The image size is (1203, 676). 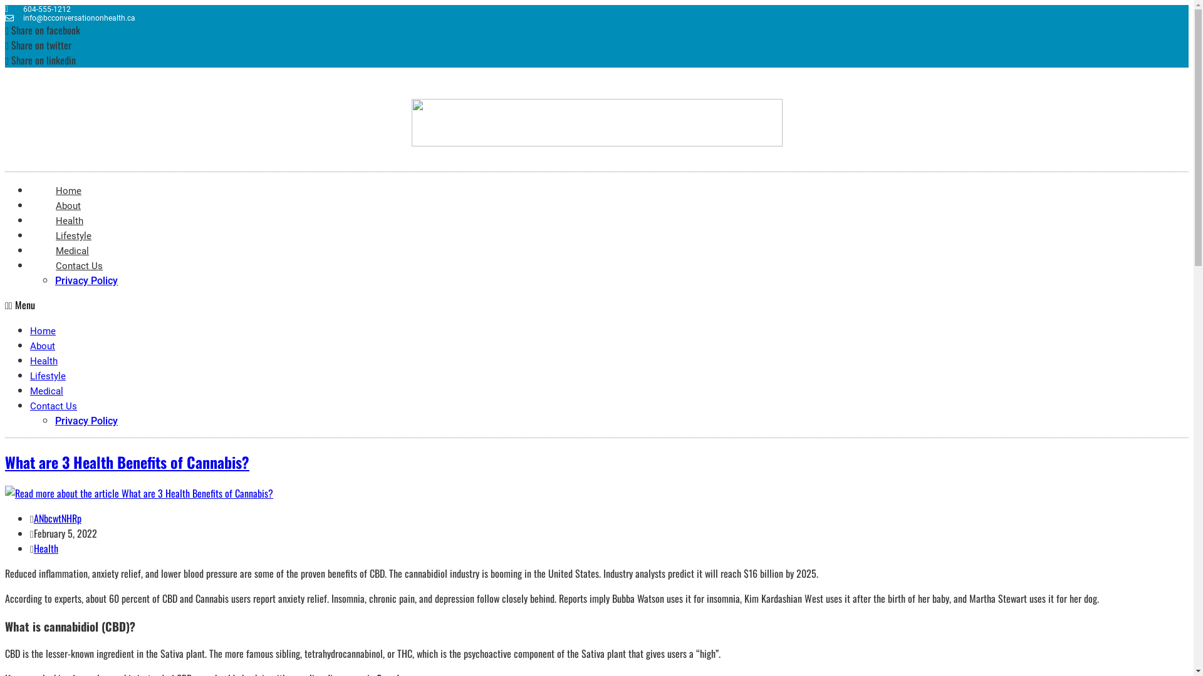 What do you see at coordinates (86, 421) in the screenshot?
I see `Privacy Policy` at bounding box center [86, 421].